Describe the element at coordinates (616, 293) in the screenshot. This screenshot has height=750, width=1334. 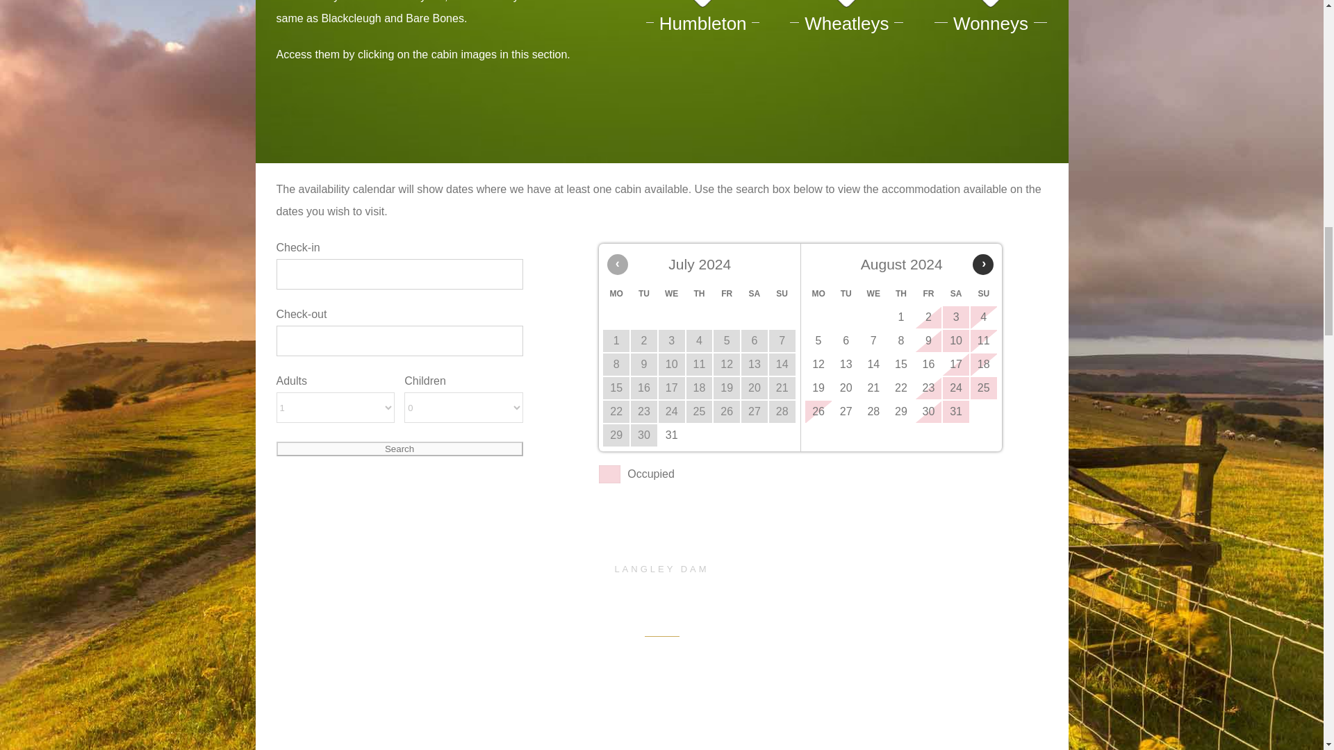
I see `Monday` at that location.